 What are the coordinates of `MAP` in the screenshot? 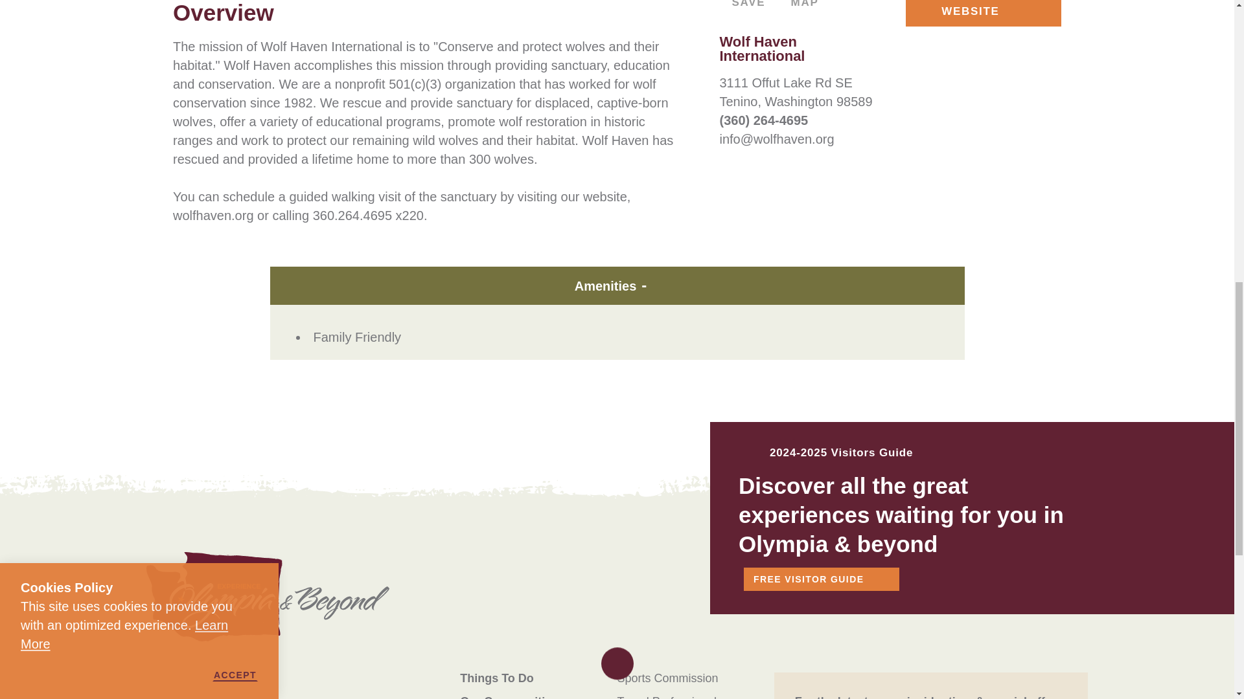 It's located at (800, 5).